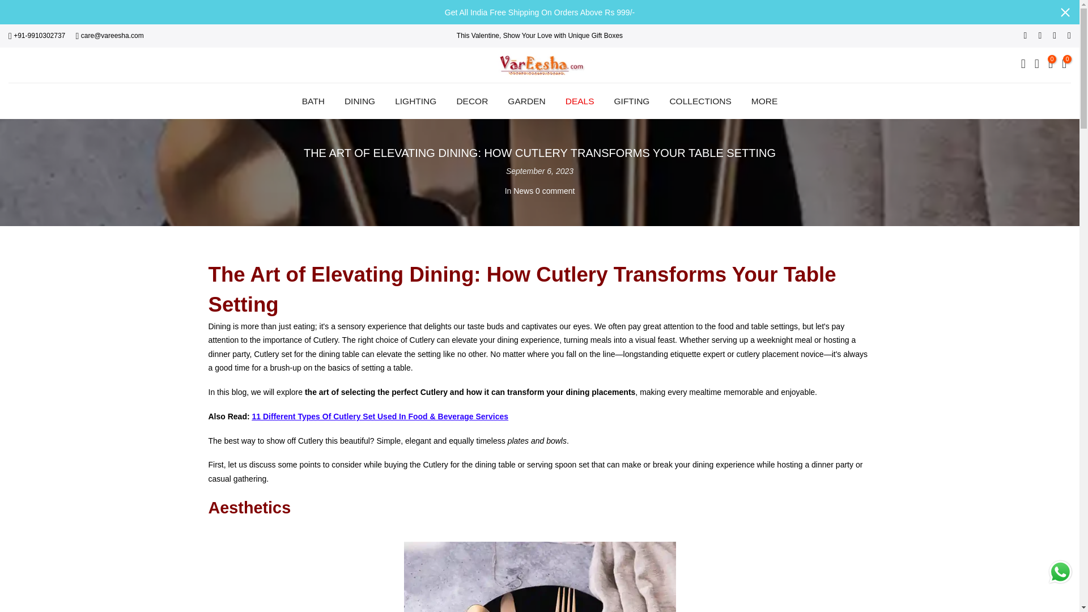  What do you see at coordinates (700, 101) in the screenshot?
I see `COLLECTIONS` at bounding box center [700, 101].